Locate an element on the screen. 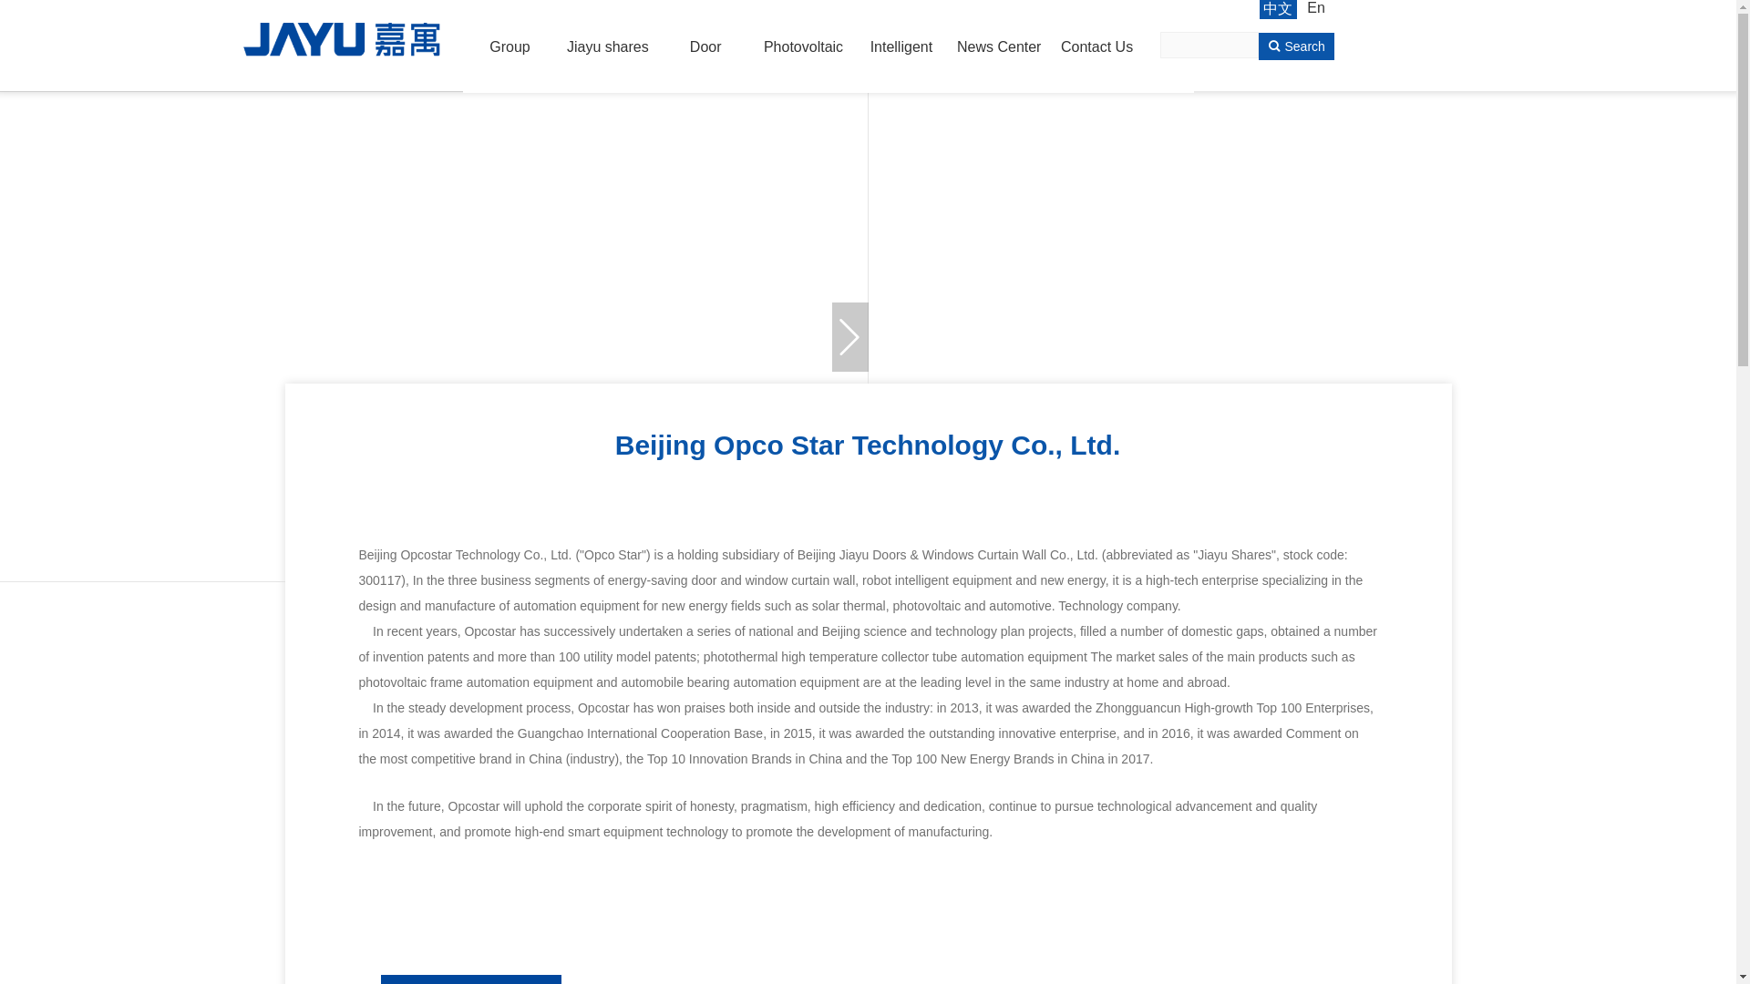  Photovoltaic is located at coordinates (803, 47).